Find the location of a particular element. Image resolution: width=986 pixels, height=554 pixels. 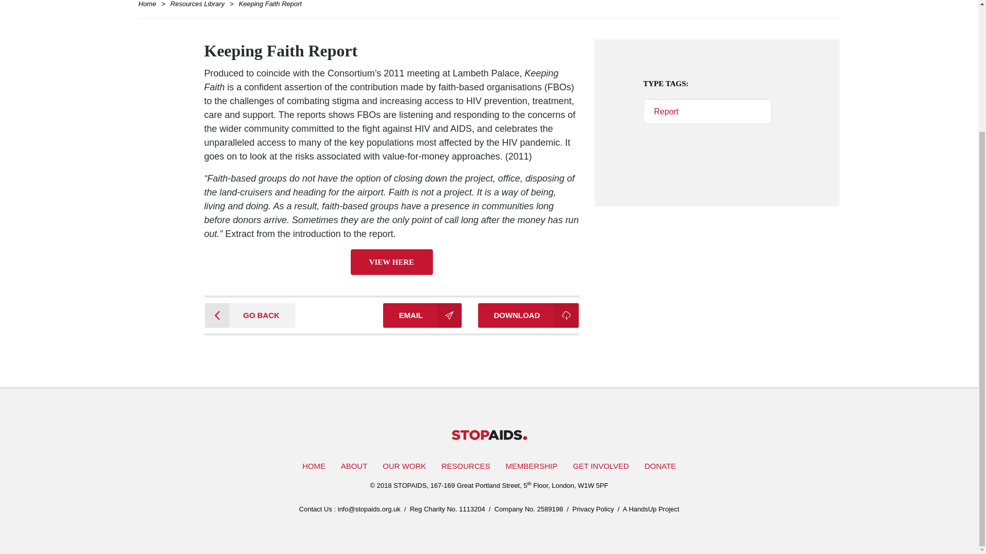

DOWNLOAD is located at coordinates (528, 315).